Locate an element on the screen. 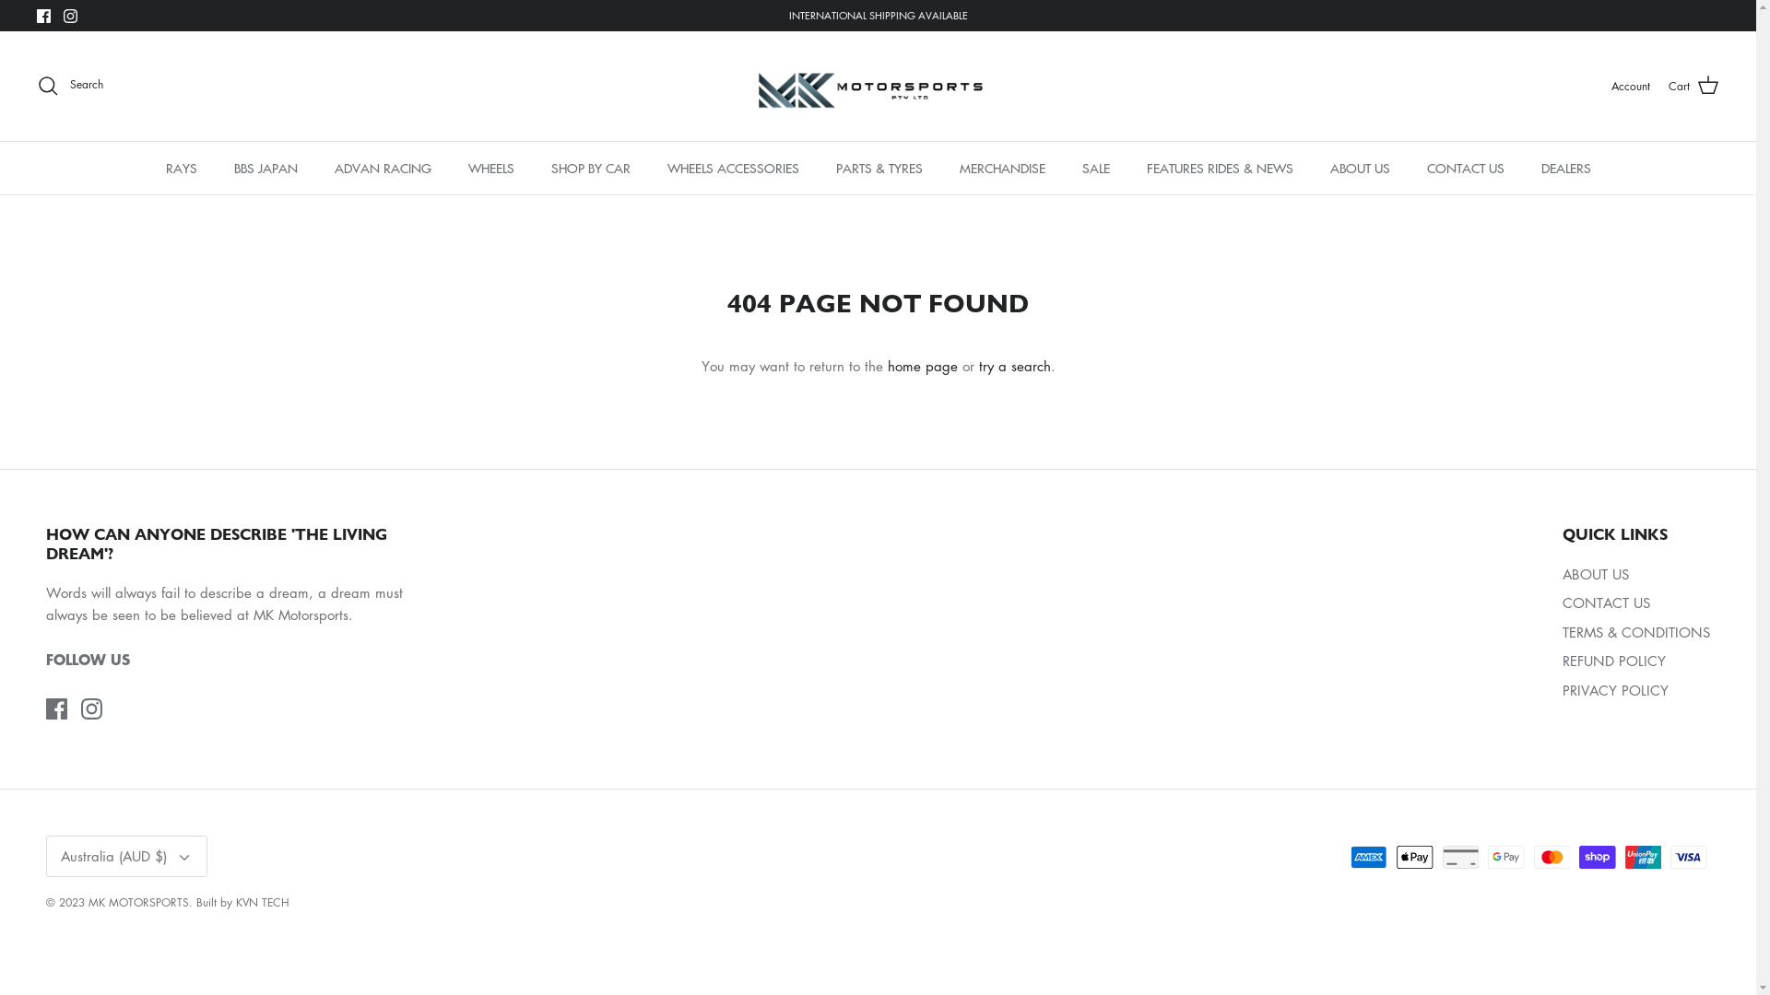  MK MOTORSPORTS is located at coordinates (138, 903).